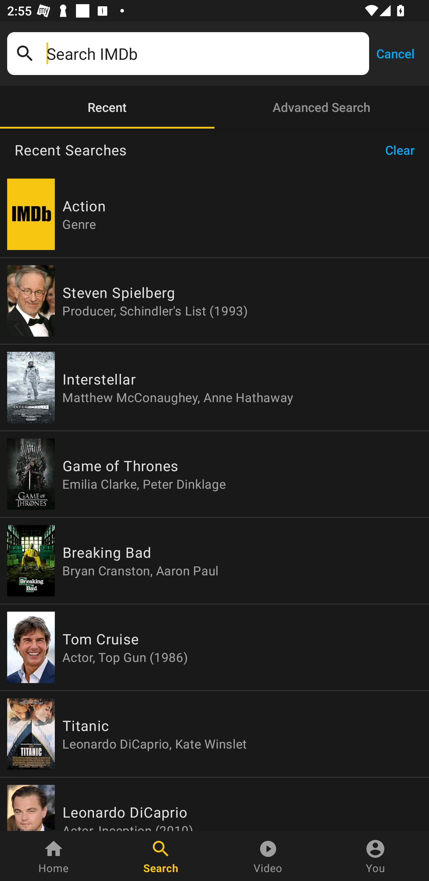 The width and height of the screenshot is (429, 881). I want to click on Clear, so click(403, 150).